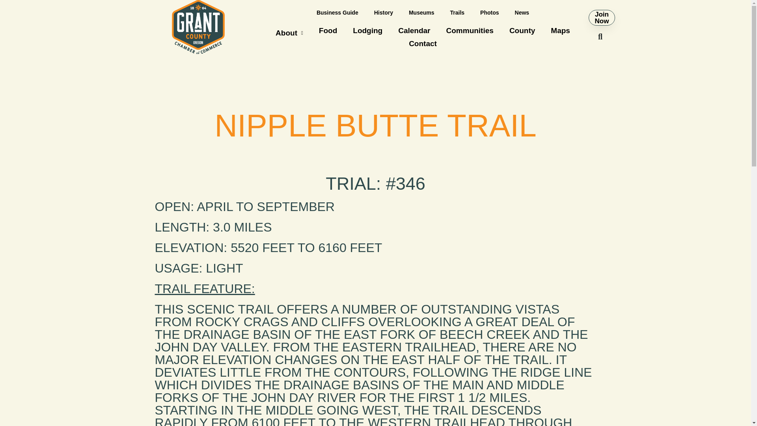 This screenshot has width=757, height=426. Describe the element at coordinates (384, 13) in the screenshot. I see `History` at that location.